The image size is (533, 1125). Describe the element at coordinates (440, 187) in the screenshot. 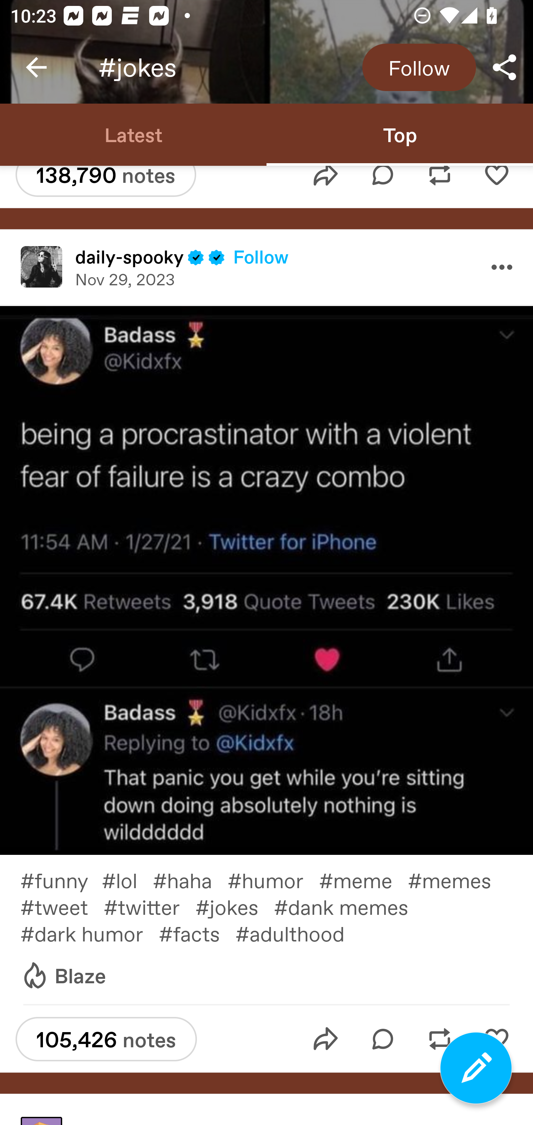

I see `Reblog` at that location.